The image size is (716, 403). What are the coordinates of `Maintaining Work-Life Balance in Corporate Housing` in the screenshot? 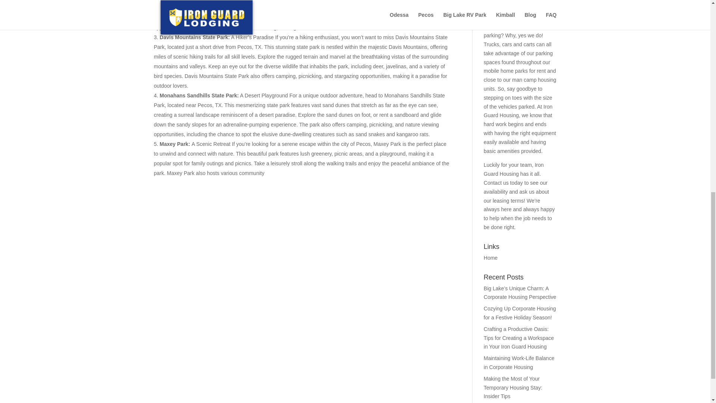 It's located at (519, 363).